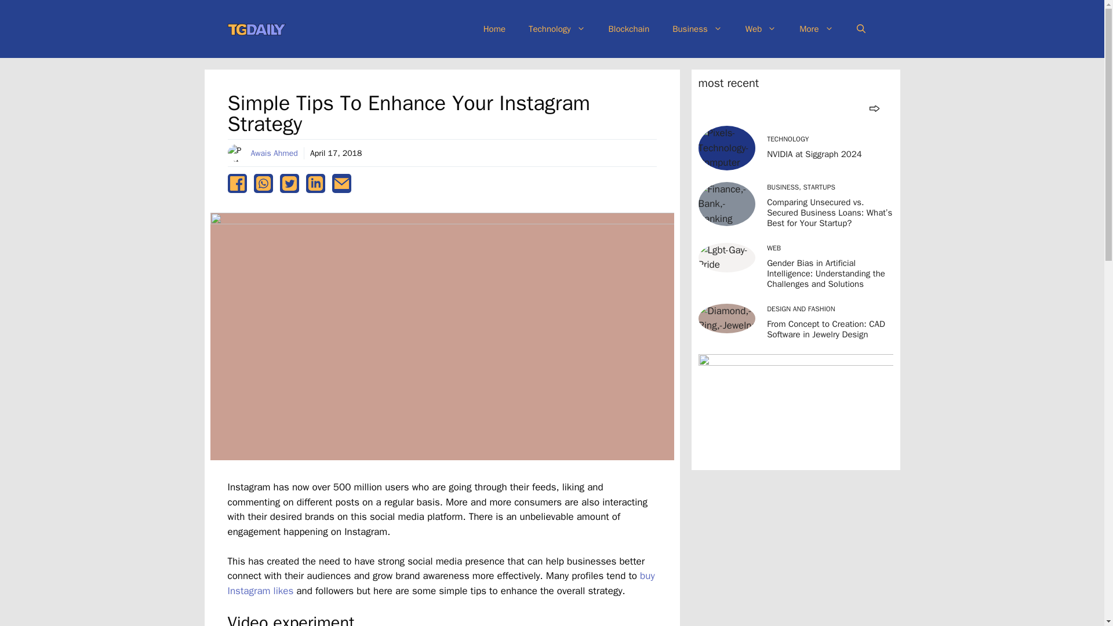 This screenshot has height=626, width=1113. Describe the element at coordinates (628, 29) in the screenshot. I see `Blockchain` at that location.